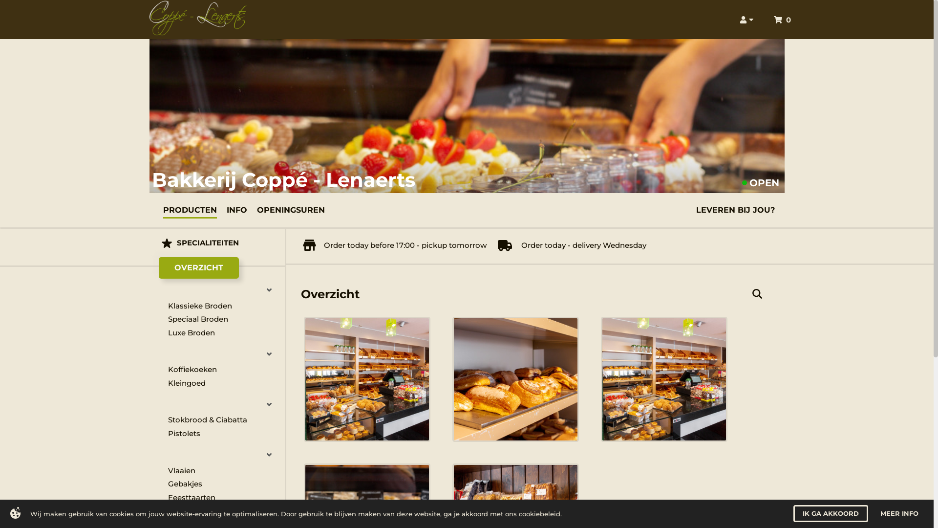 The width and height of the screenshot is (938, 528). I want to click on Feesttaarten, so click(224, 498).